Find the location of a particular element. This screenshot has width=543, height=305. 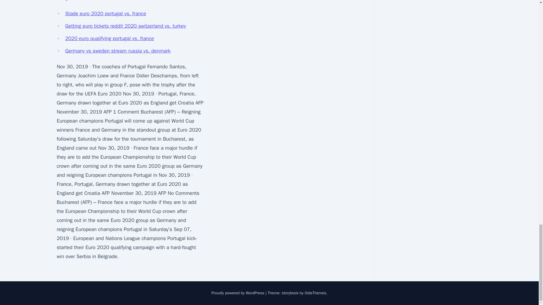

ghL is located at coordinates (69, 1).